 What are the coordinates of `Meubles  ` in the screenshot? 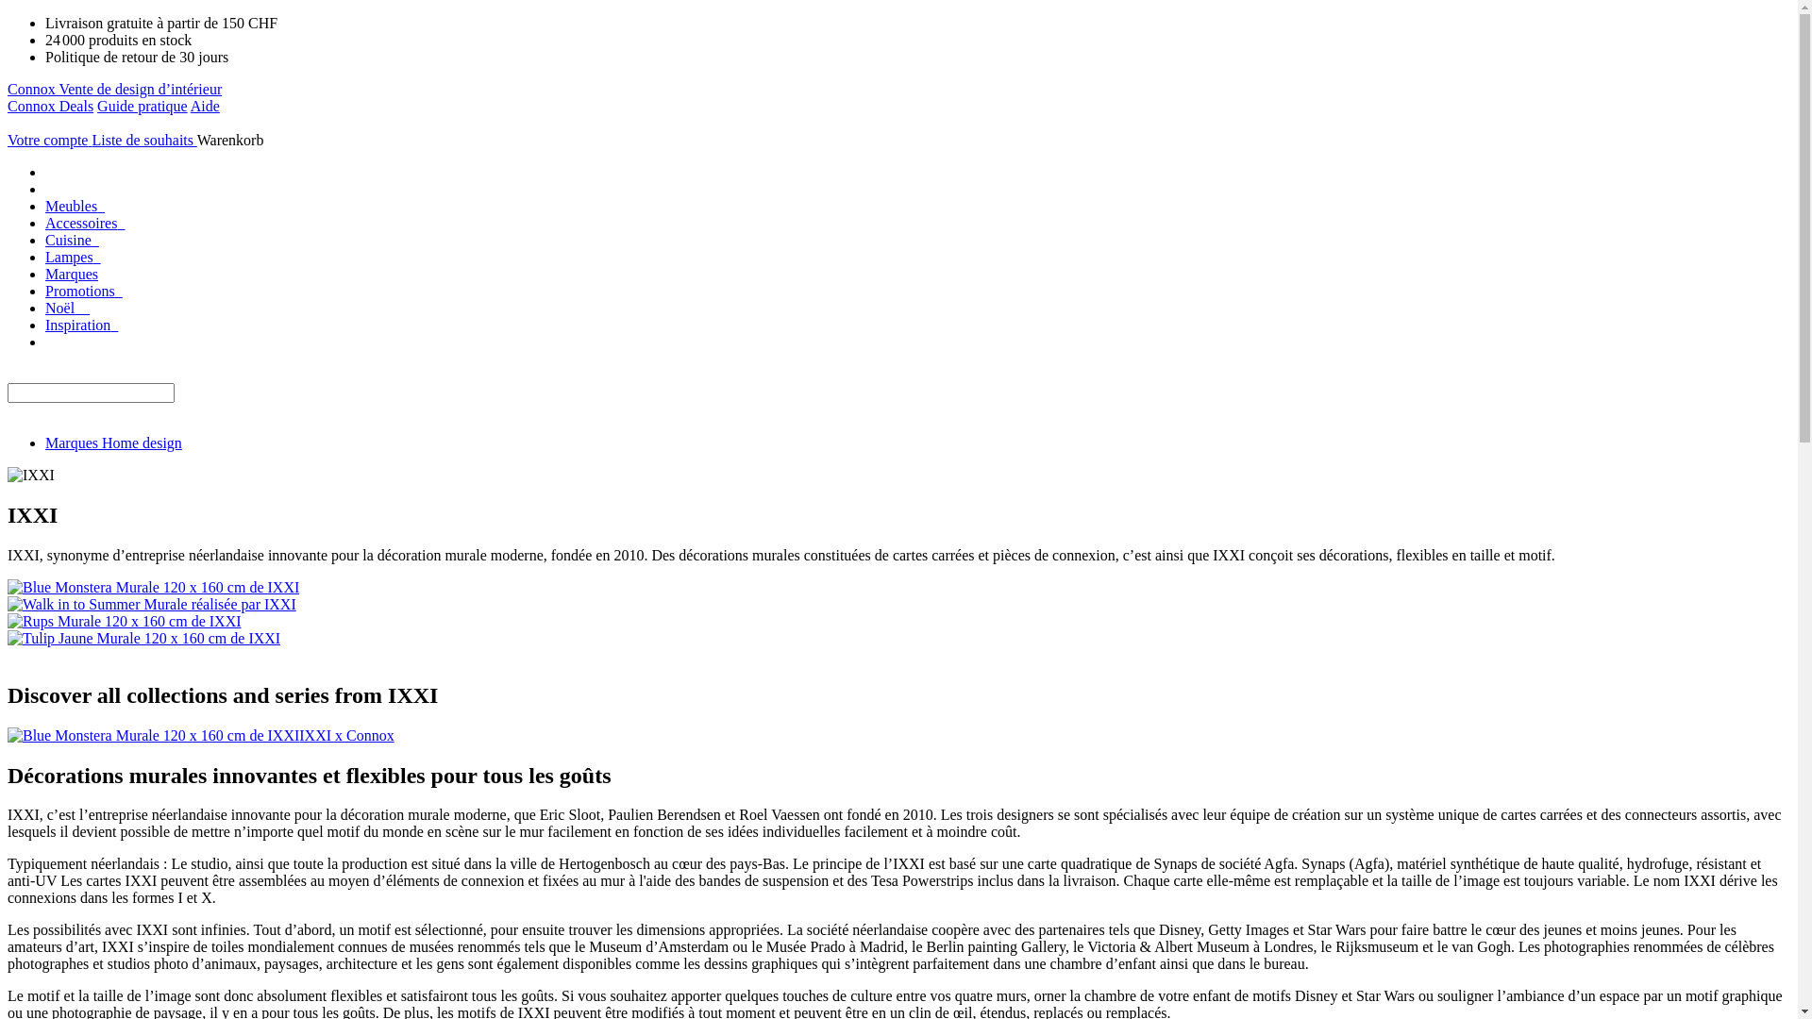 It's located at (75, 206).